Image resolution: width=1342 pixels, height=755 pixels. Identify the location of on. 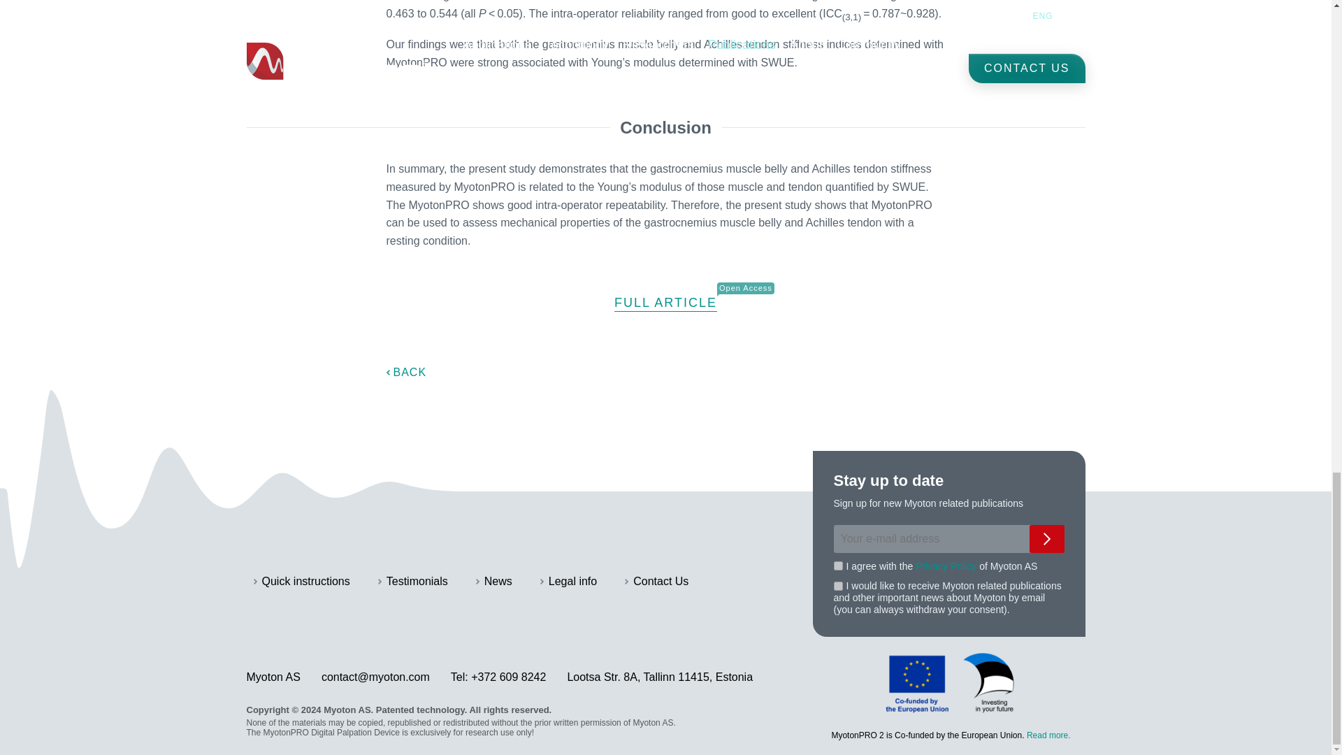
(837, 586).